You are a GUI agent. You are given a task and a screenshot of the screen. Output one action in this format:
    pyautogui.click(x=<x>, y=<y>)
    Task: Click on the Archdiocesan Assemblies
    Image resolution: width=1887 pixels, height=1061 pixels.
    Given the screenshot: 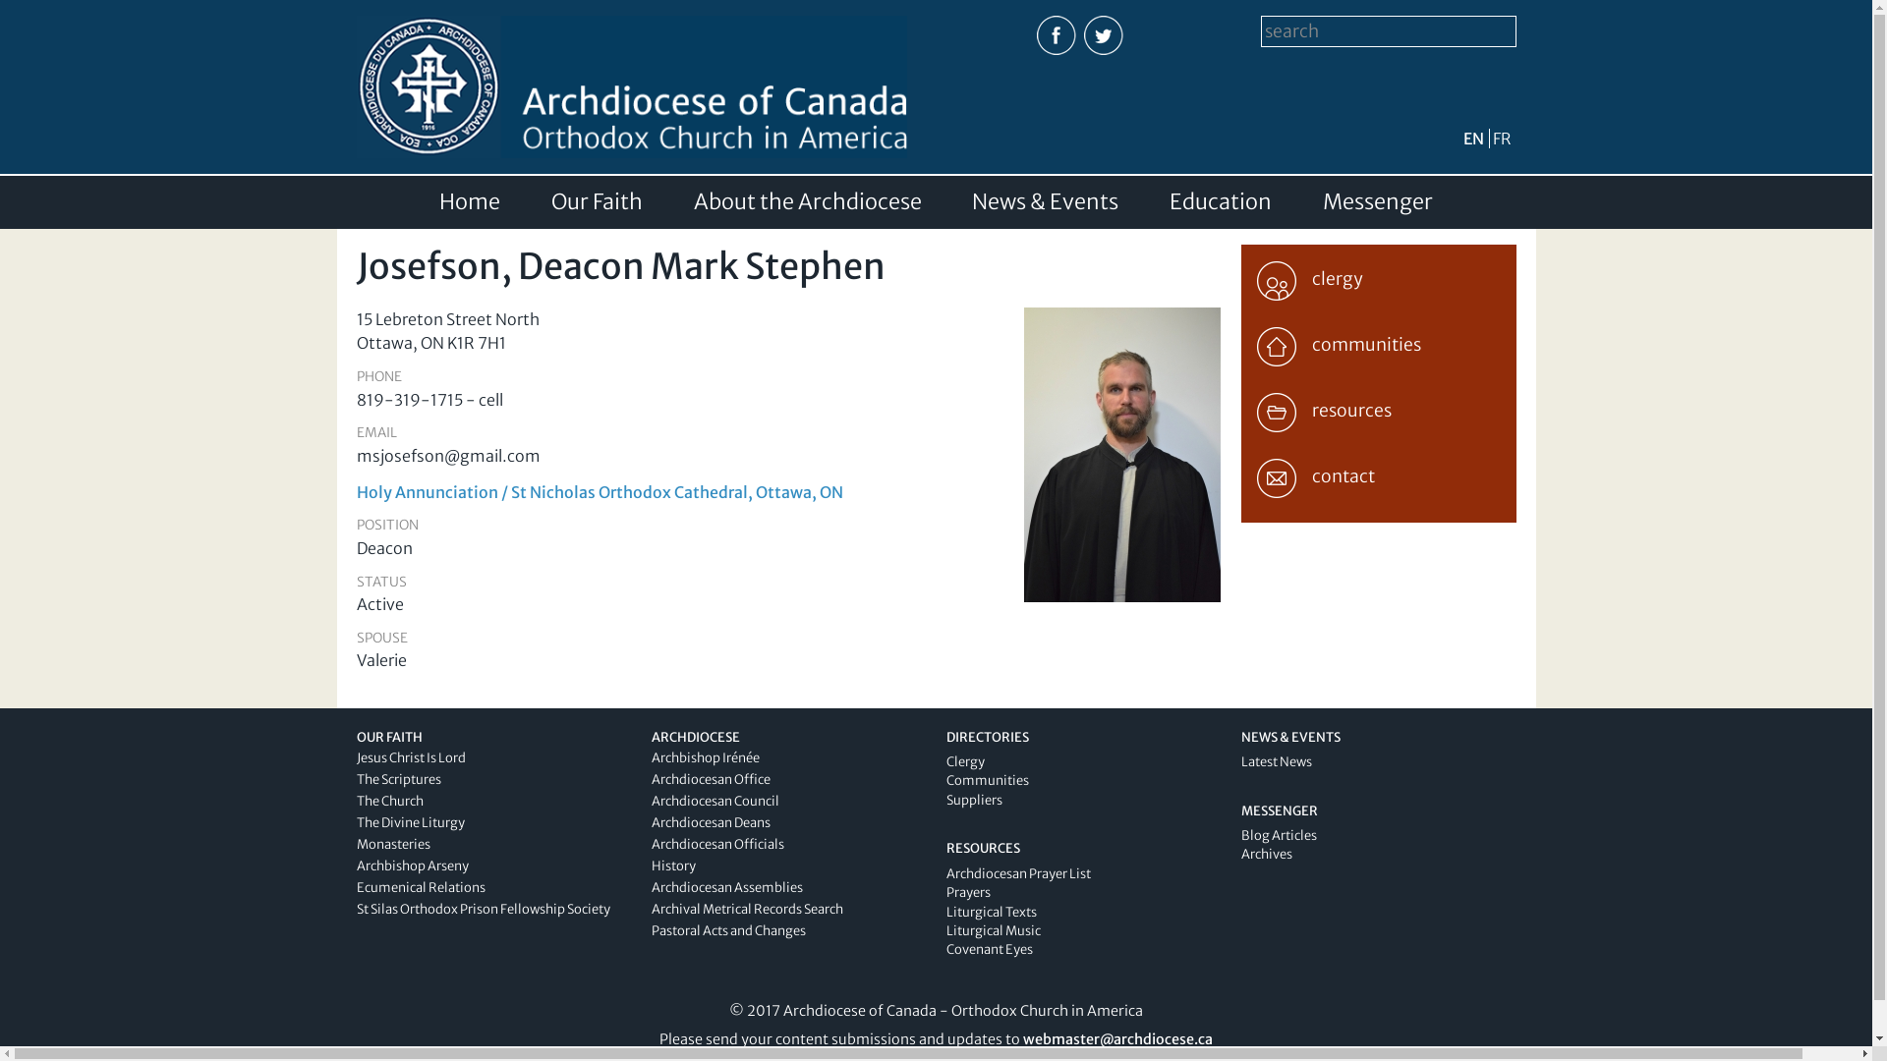 What is the action you would take?
    pyautogui.click(x=726, y=888)
    